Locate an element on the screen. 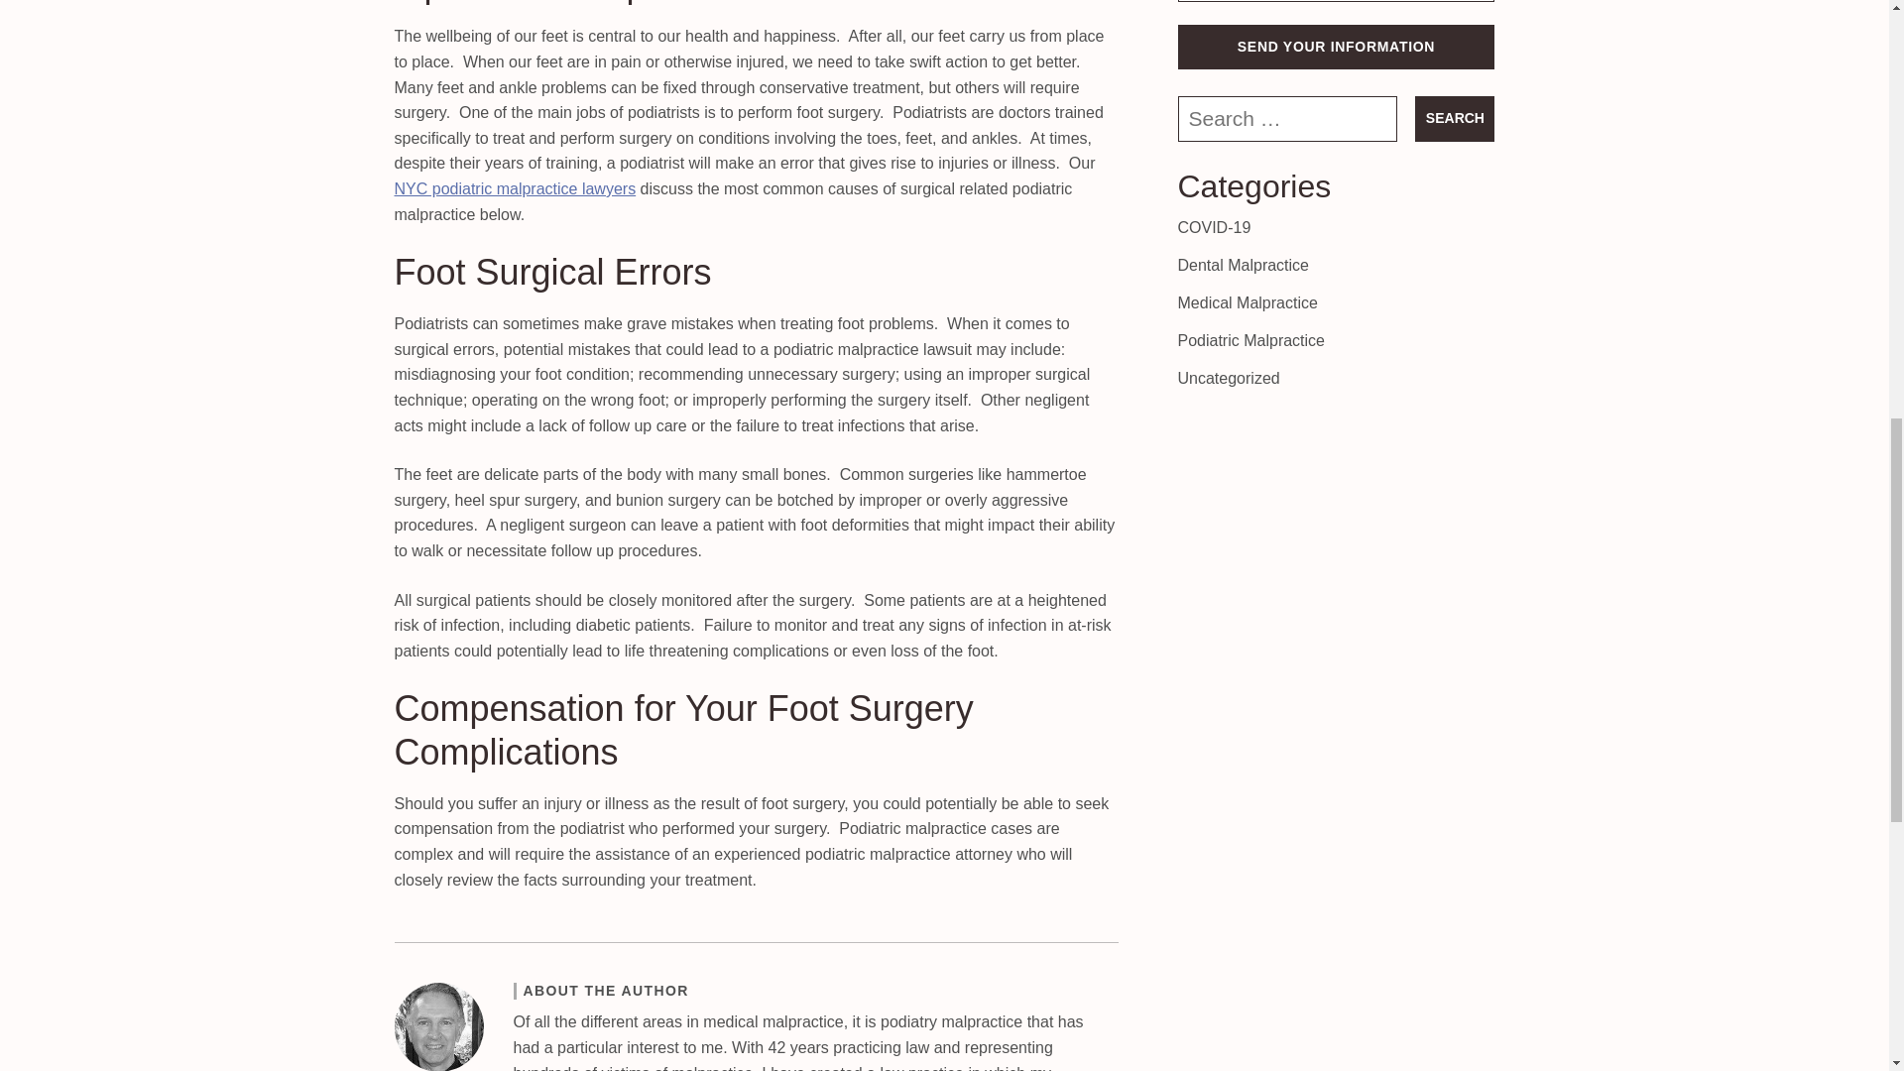  Search for: is located at coordinates (1287, 119).